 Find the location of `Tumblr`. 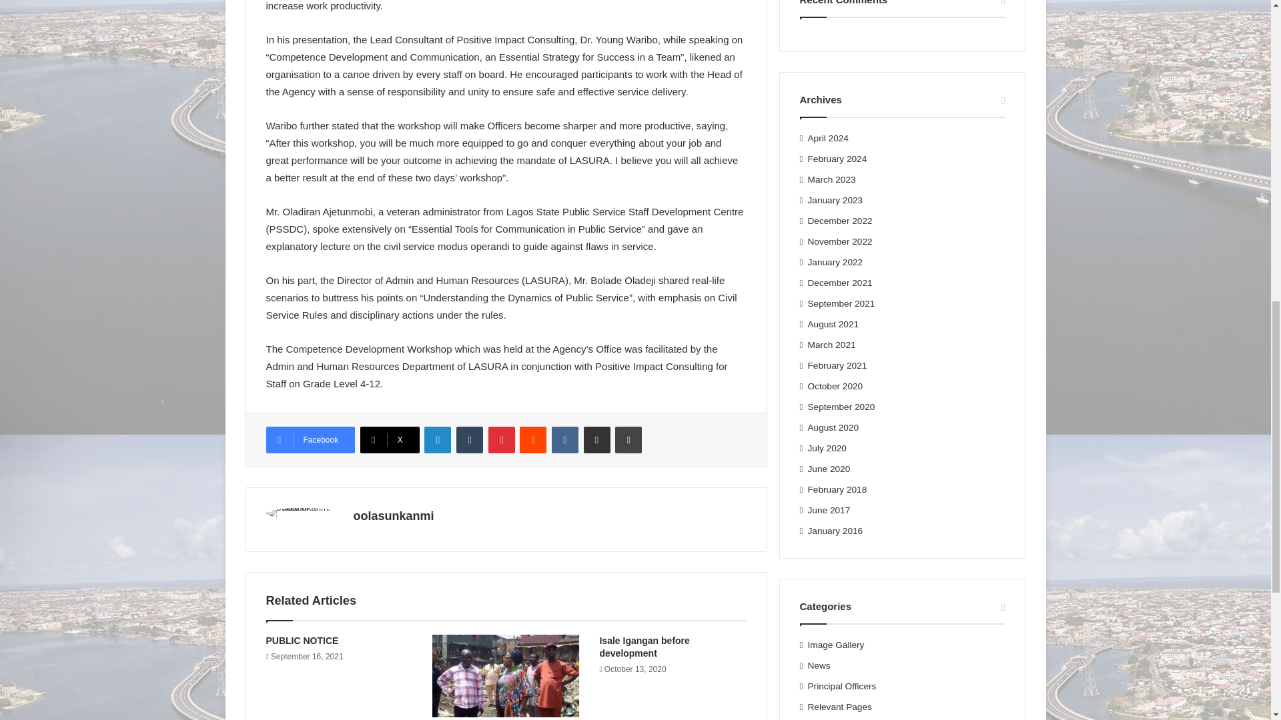

Tumblr is located at coordinates (469, 440).